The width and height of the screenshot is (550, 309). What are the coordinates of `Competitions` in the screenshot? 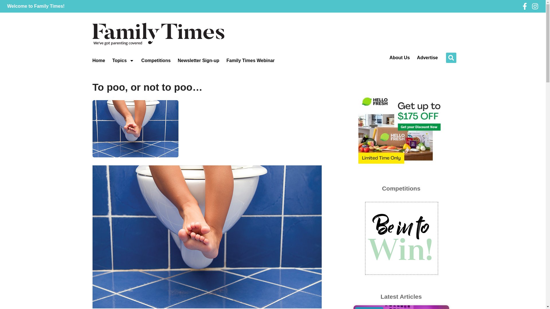 It's located at (156, 61).